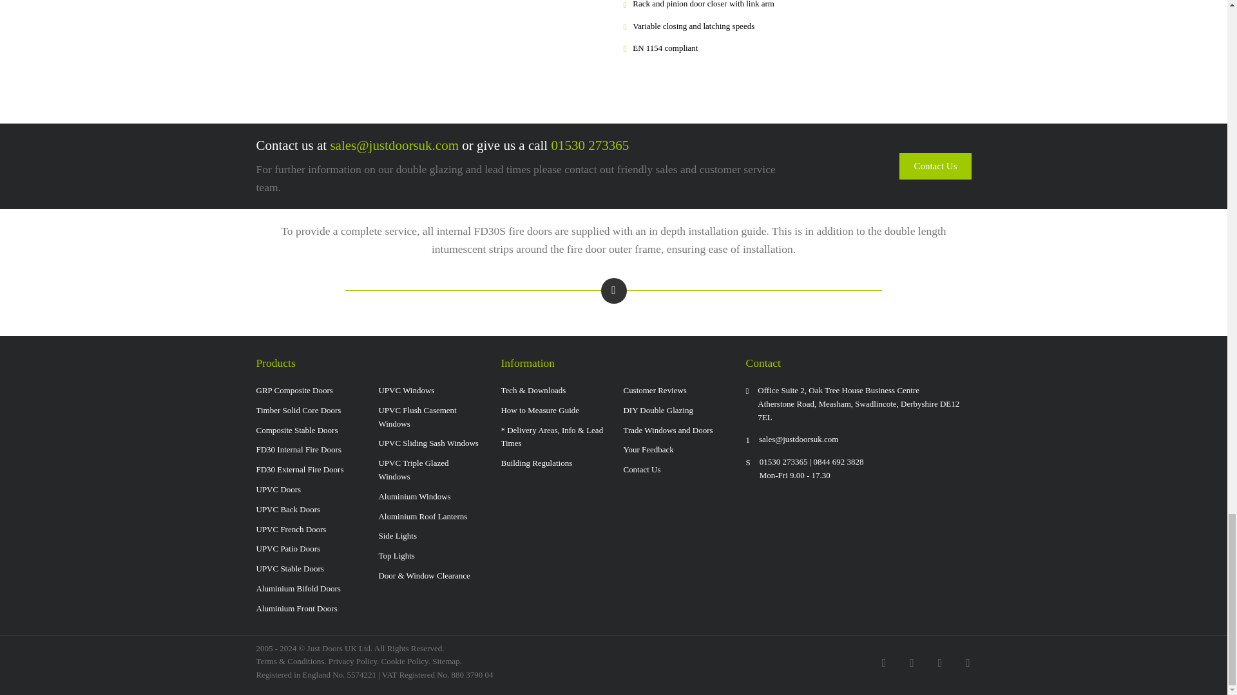  I want to click on just doors uk pinterest page, so click(939, 662).